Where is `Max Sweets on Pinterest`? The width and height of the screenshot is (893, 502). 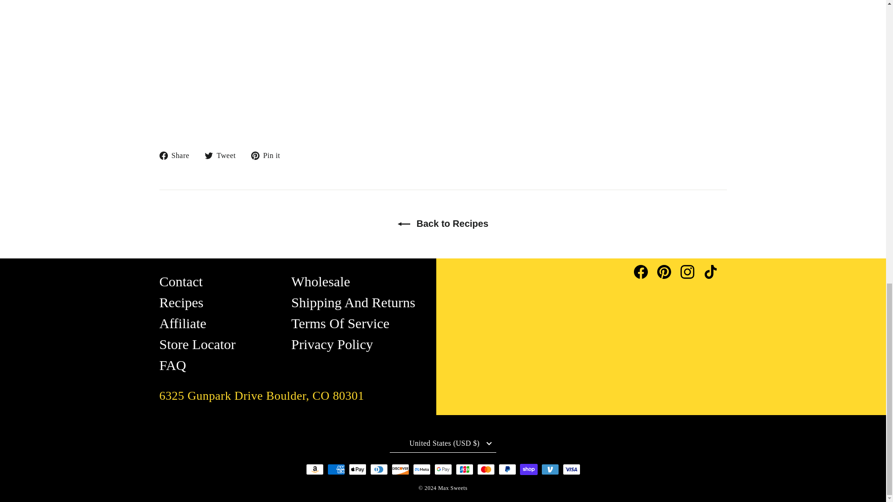 Max Sweets on Pinterest is located at coordinates (668, 271).